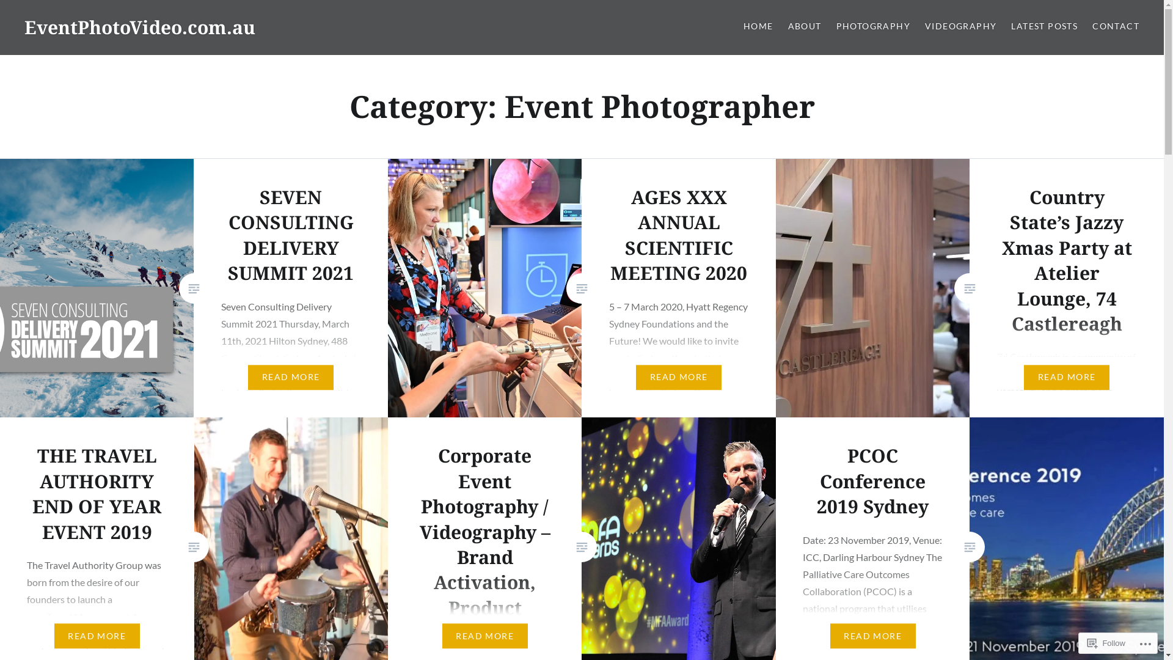  What do you see at coordinates (678, 235) in the screenshot?
I see `AGES XXX ANNUAL SCIENTIFIC MEETING 2020` at bounding box center [678, 235].